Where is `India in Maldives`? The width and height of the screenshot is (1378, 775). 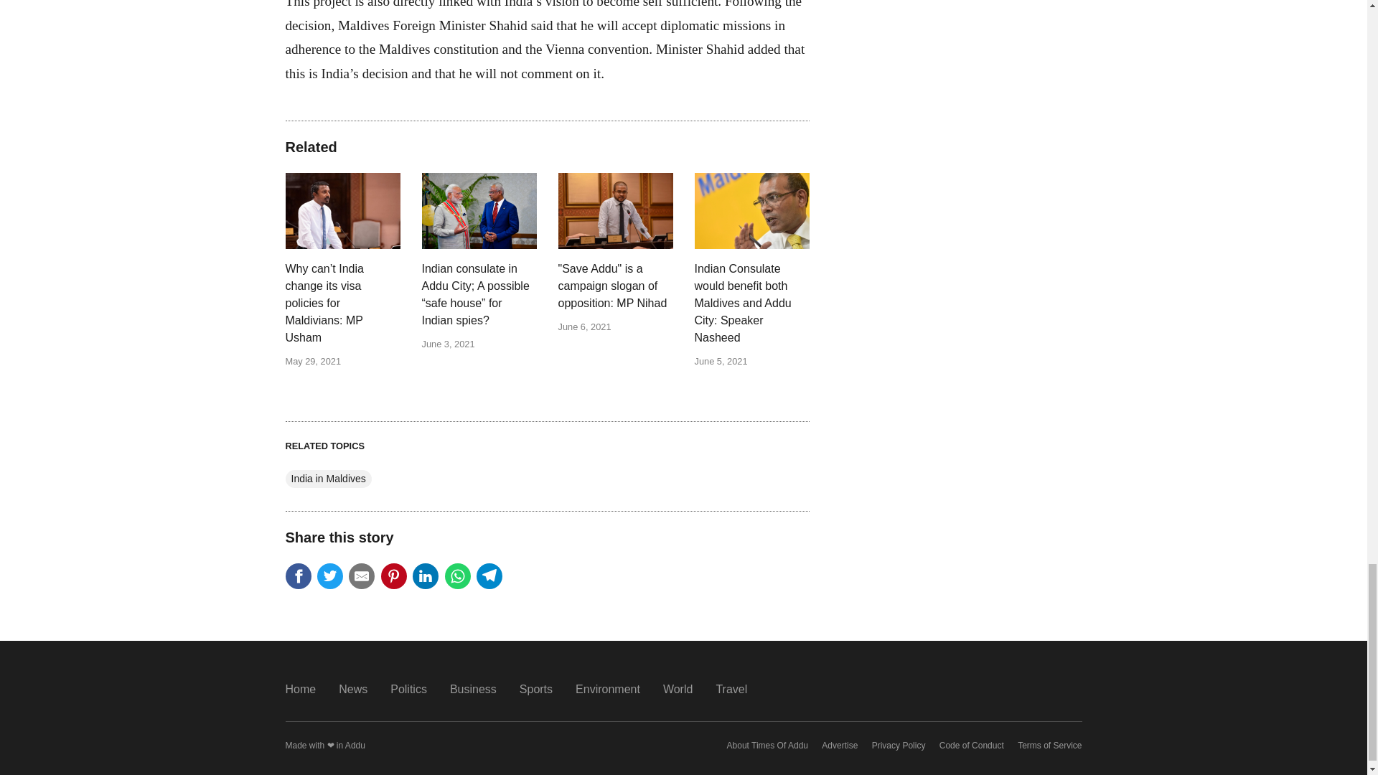 India in Maldives is located at coordinates (329, 479).